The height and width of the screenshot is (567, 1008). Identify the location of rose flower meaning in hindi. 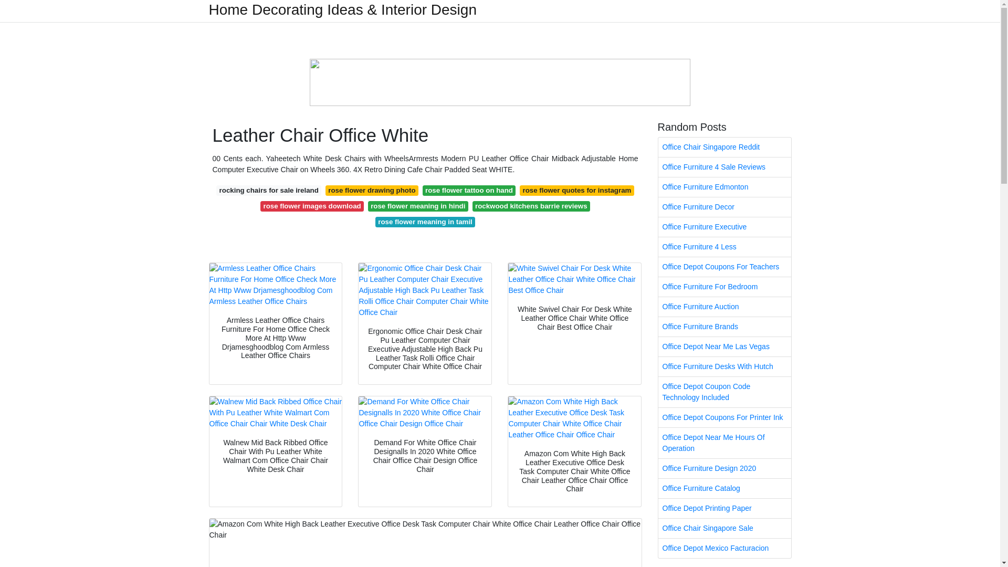
(418, 206).